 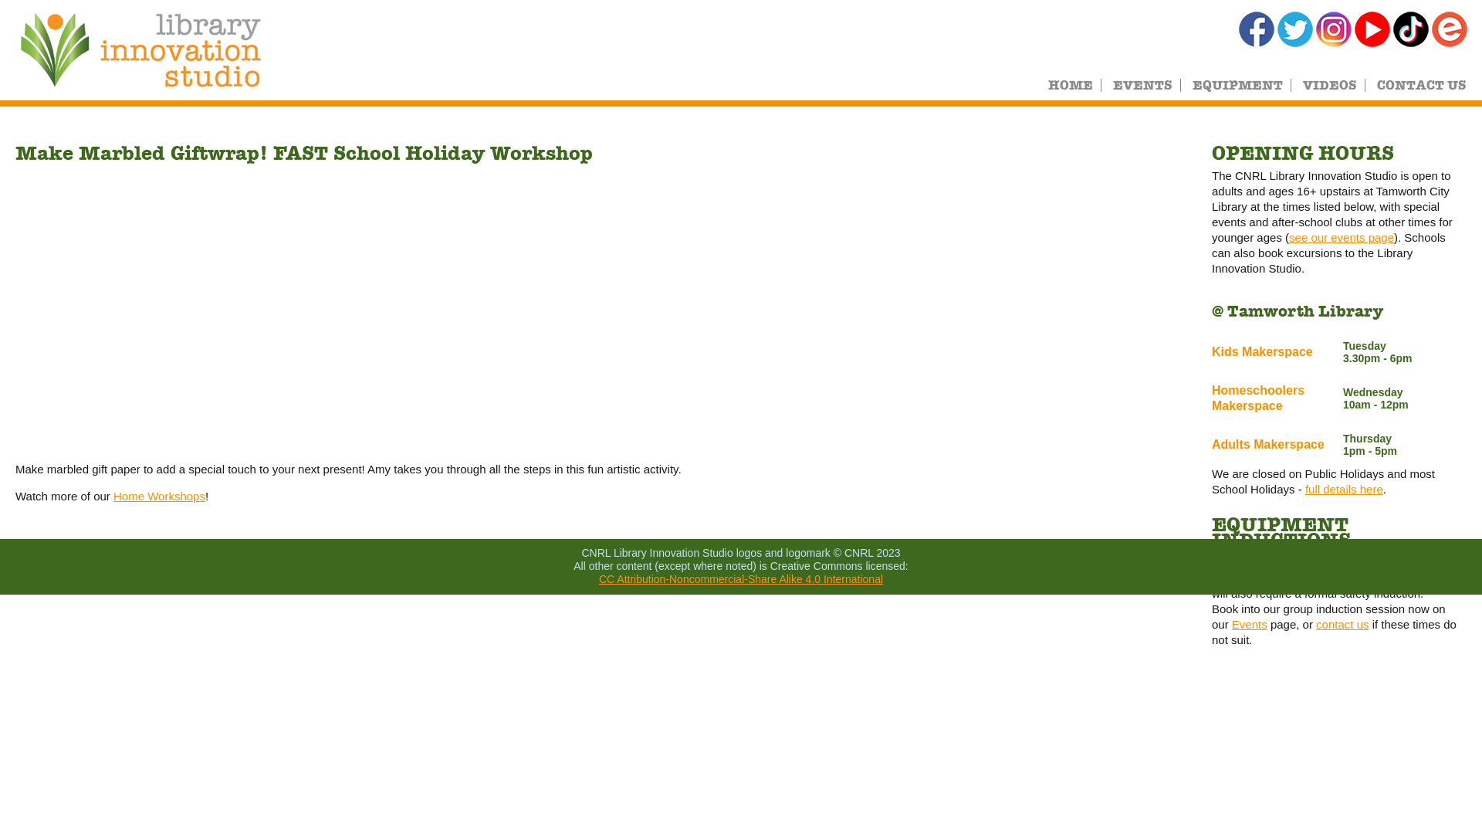 I want to click on EQUIPMENT, so click(x=1238, y=85).